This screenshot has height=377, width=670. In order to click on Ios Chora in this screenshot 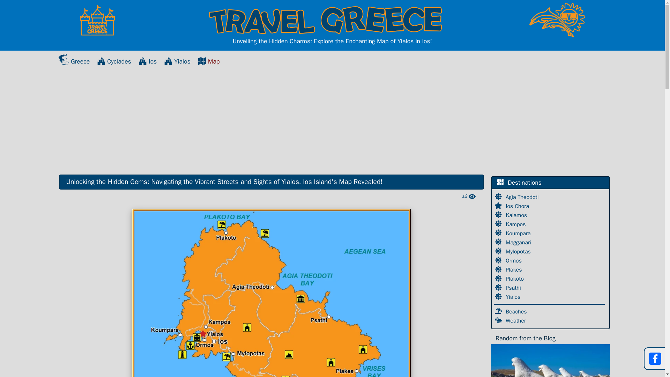, I will do `click(518, 206)`.